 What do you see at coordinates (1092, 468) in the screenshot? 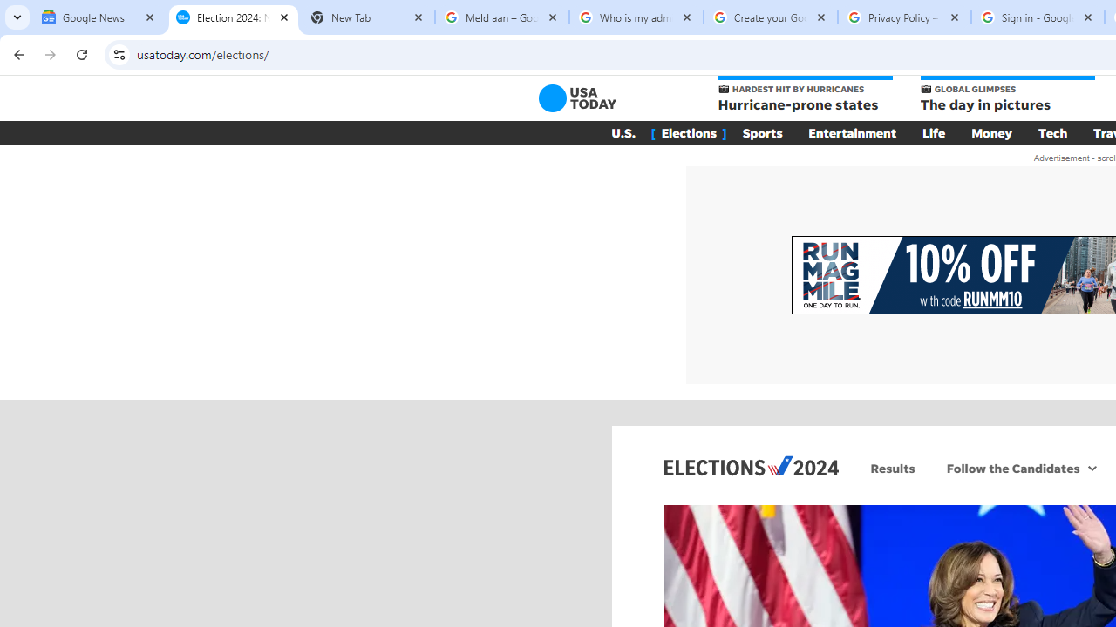
I see `More Follow the Candidates navigation` at bounding box center [1092, 468].